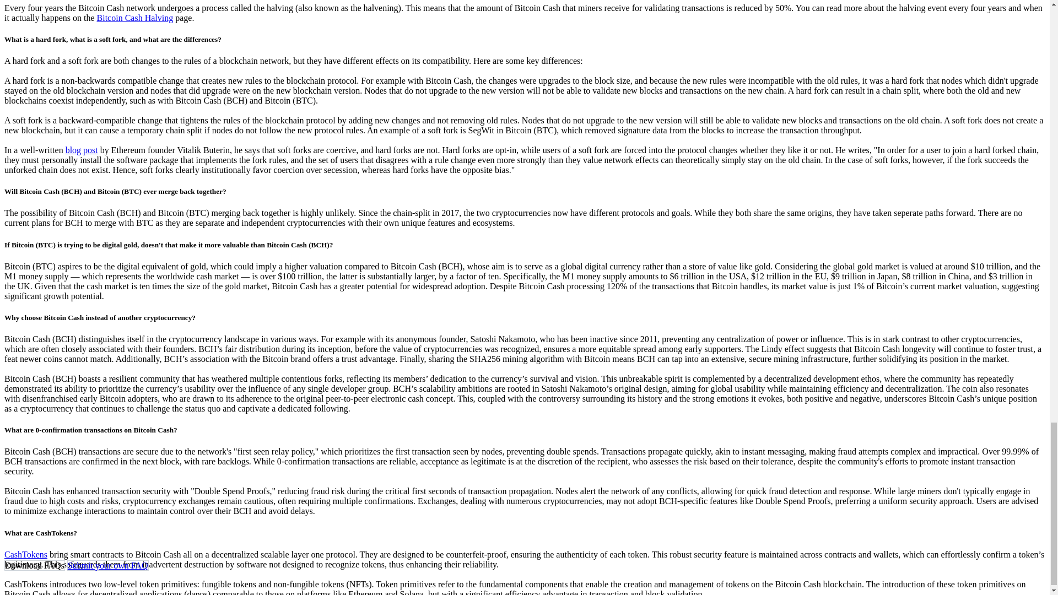 The height and width of the screenshot is (595, 1058). Describe the element at coordinates (25, 554) in the screenshot. I see `CashTokens` at that location.